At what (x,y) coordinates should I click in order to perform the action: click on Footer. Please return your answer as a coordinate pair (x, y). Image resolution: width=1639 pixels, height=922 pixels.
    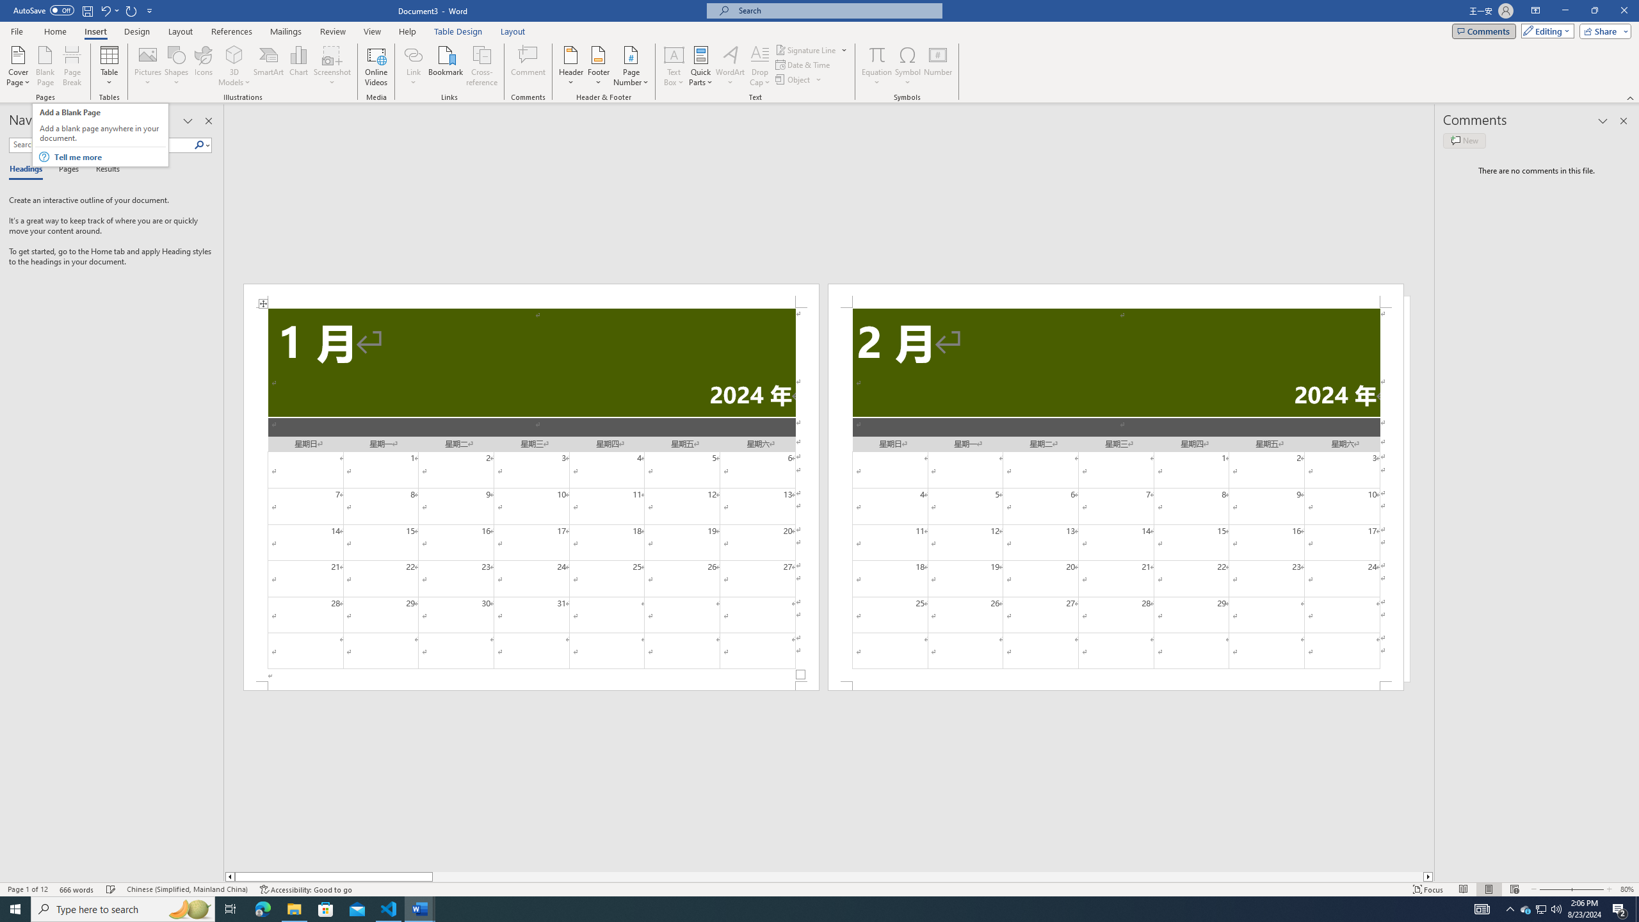
    Looking at the image, I should click on (598, 66).